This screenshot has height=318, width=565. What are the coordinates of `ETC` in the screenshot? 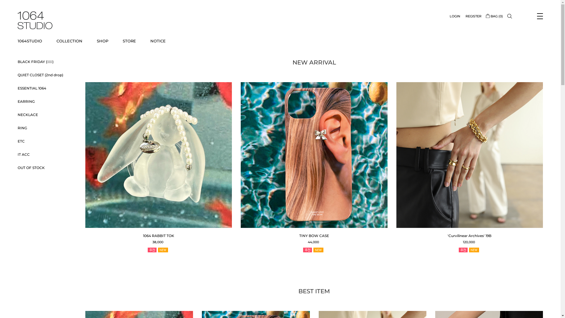 It's located at (21, 141).